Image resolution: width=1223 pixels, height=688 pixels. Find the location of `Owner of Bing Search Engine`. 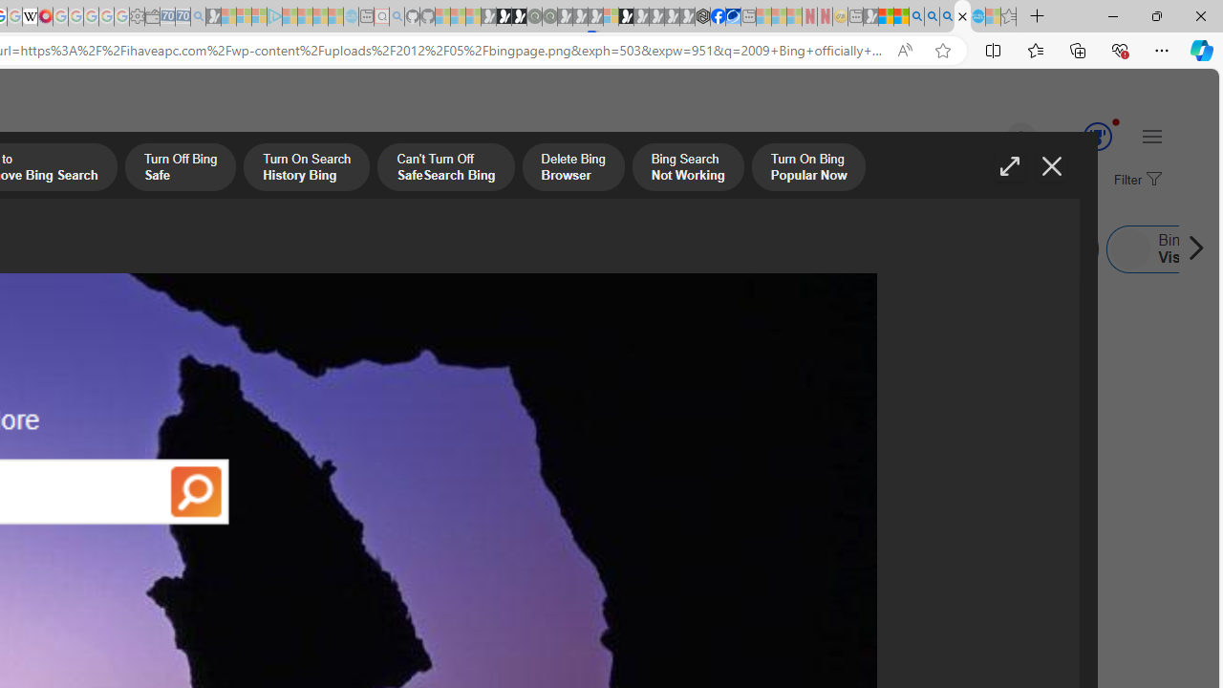

Owner of Bing Search Engine is located at coordinates (650, 248).